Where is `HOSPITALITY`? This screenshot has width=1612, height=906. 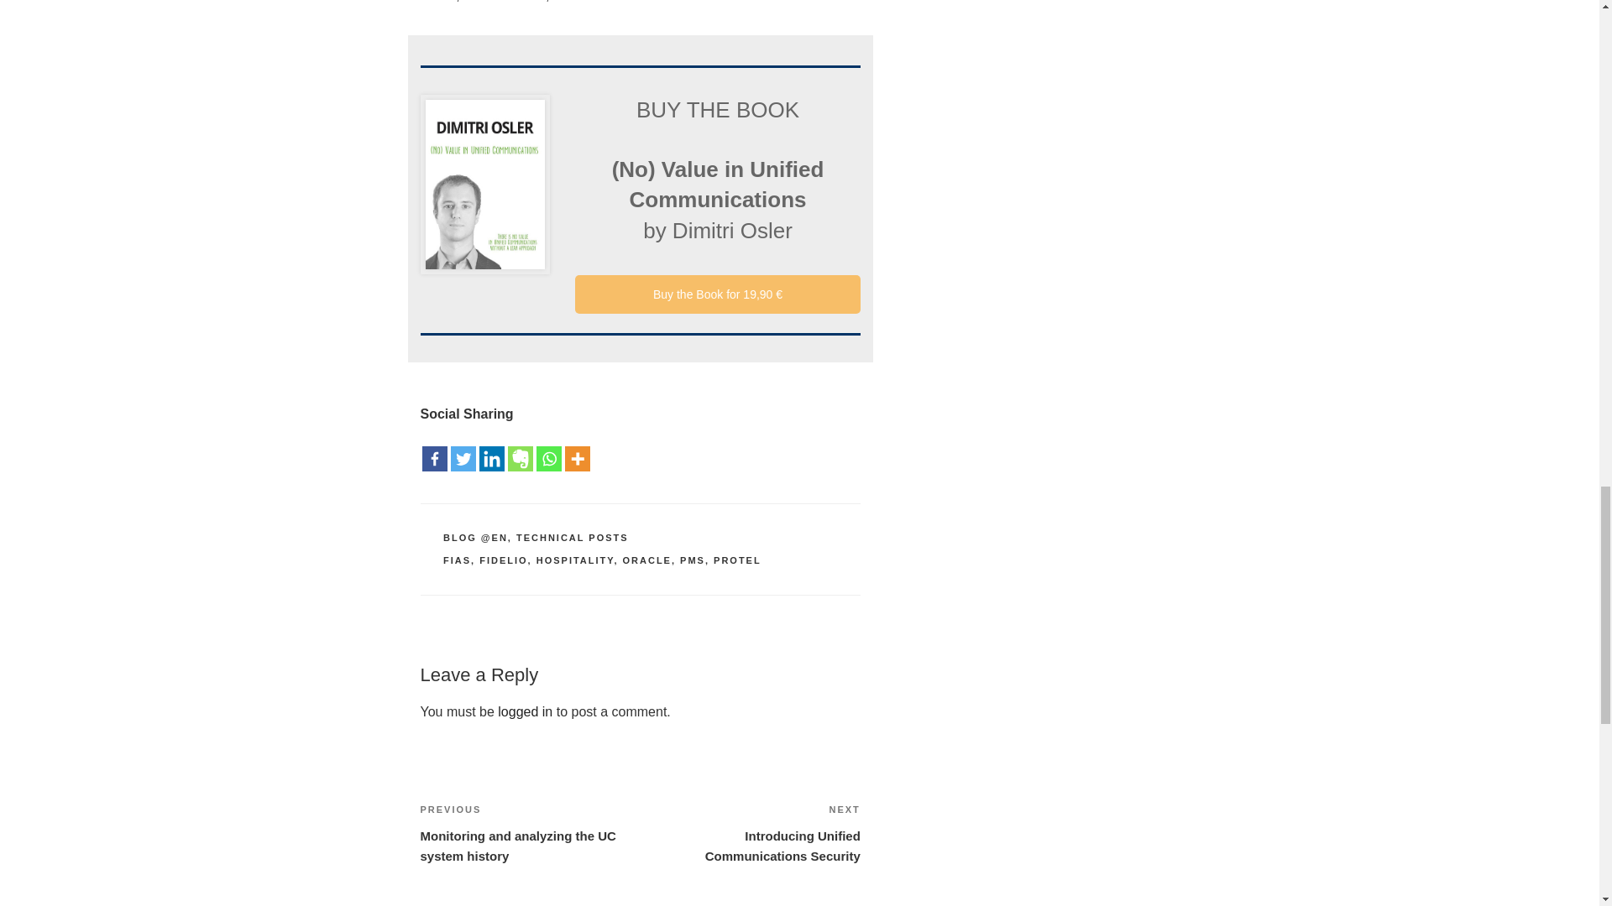
HOSPITALITY is located at coordinates (693, 560).